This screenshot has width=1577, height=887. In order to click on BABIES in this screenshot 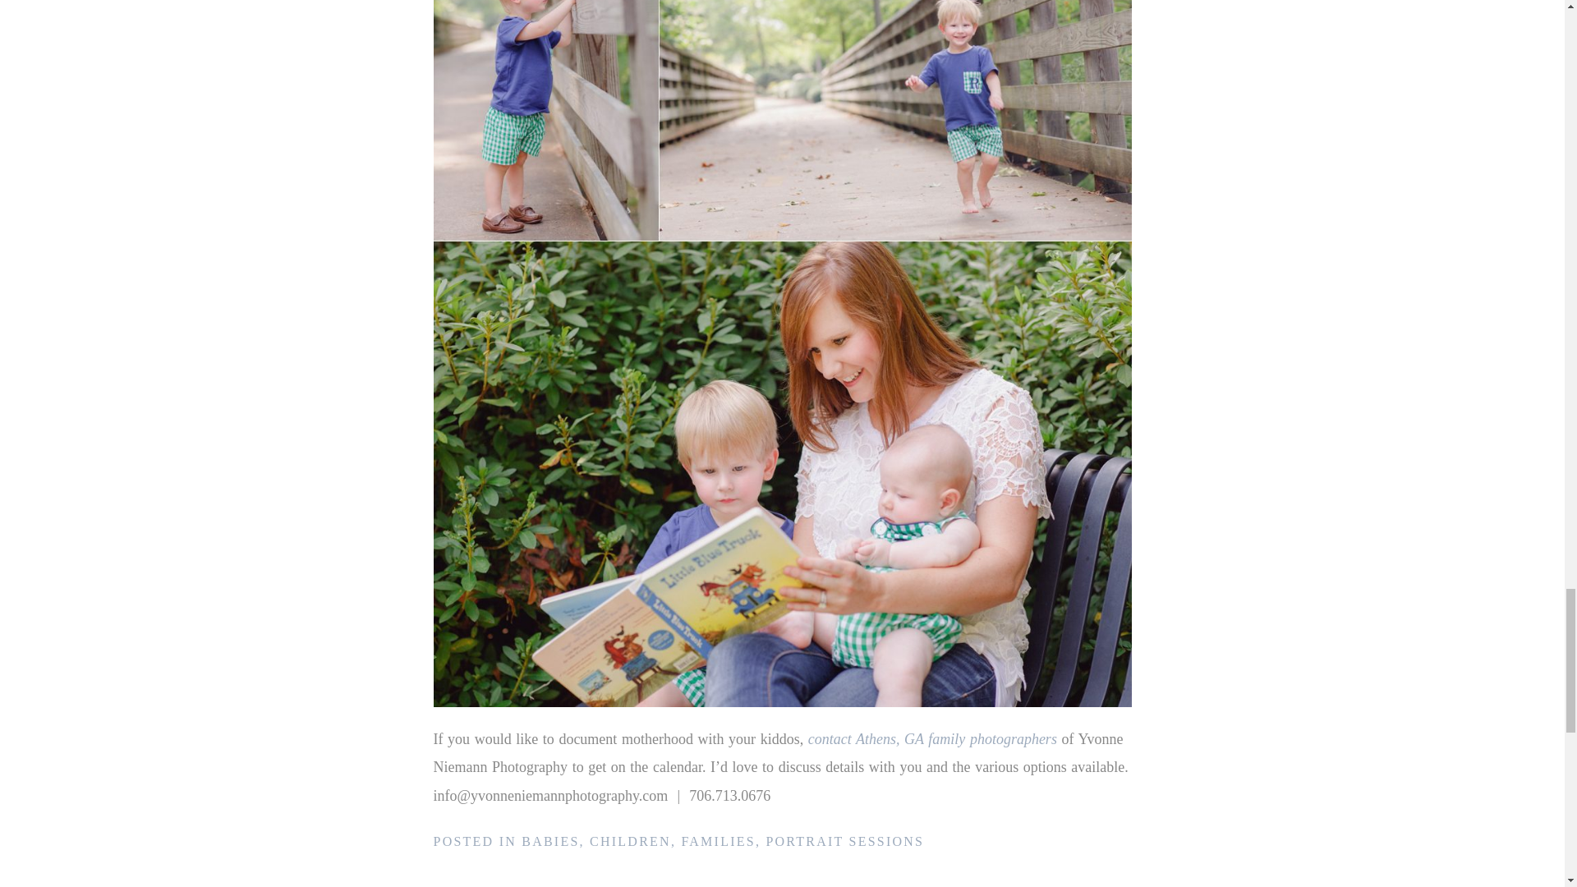, I will do `click(550, 841)`.